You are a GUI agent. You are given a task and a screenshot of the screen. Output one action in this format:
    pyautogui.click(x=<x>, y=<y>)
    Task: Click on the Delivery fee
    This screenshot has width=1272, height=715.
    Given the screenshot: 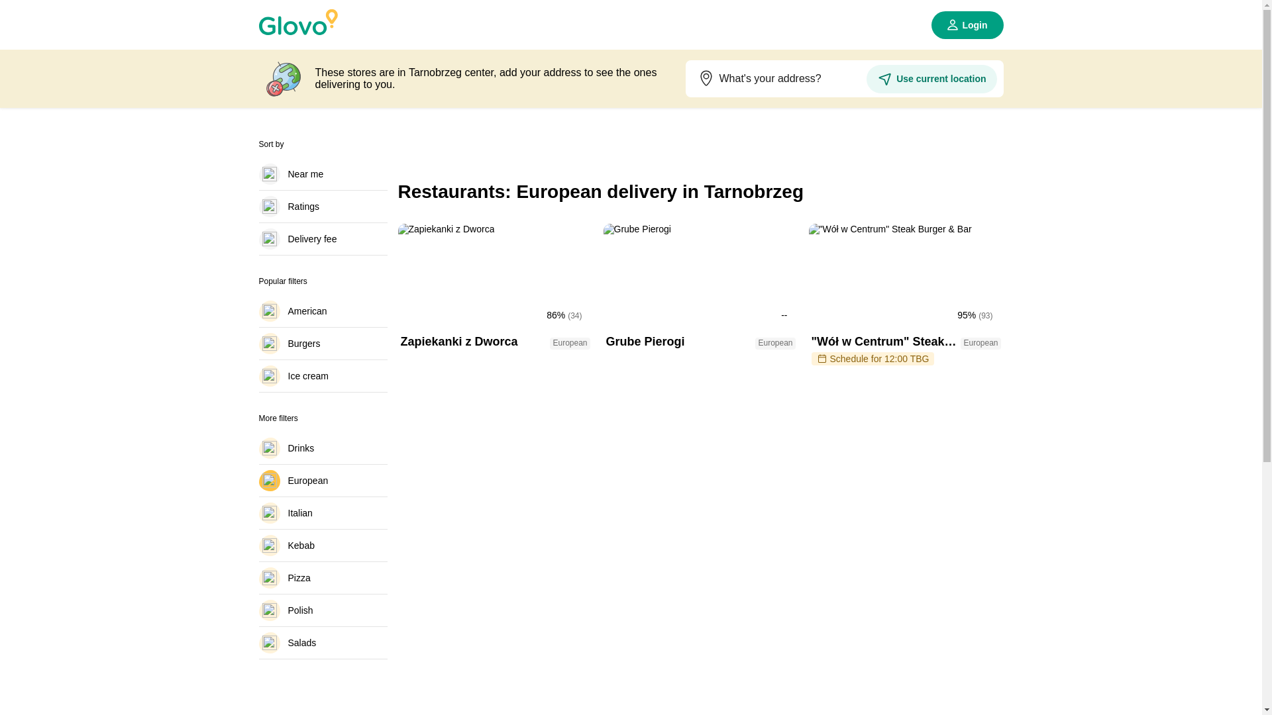 What is the action you would take?
    pyautogui.click(x=322, y=577)
    